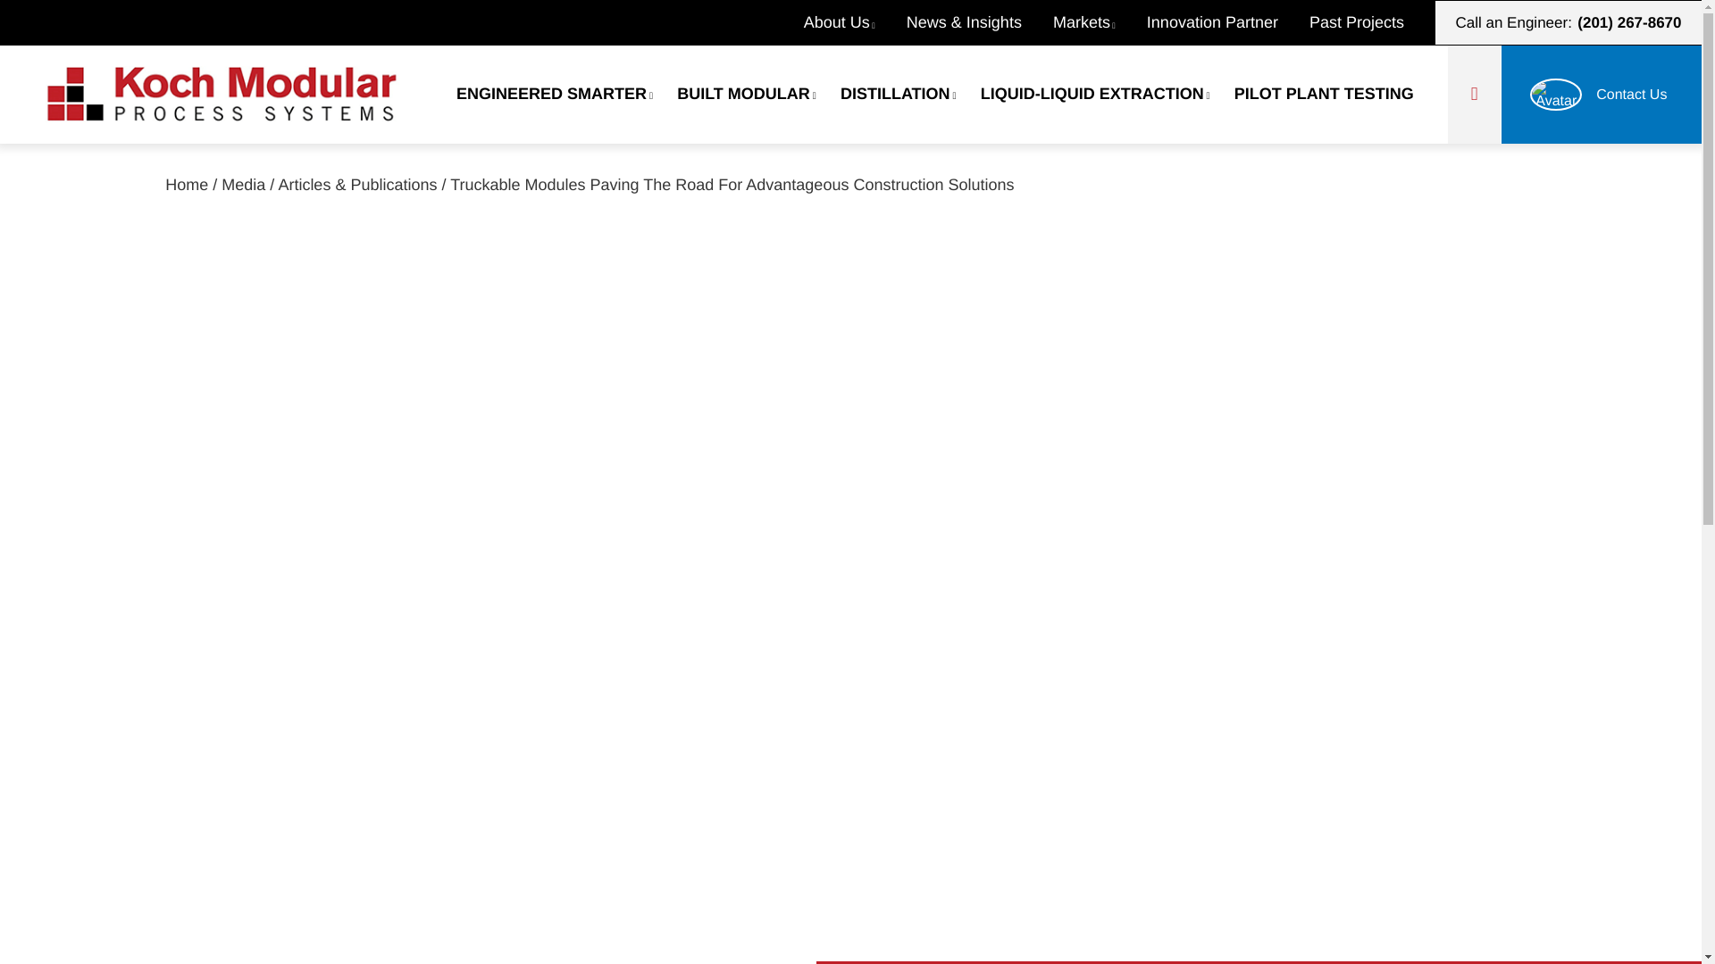 The image size is (1715, 964). What do you see at coordinates (1228, 22) in the screenshot?
I see `Innovation Partner` at bounding box center [1228, 22].